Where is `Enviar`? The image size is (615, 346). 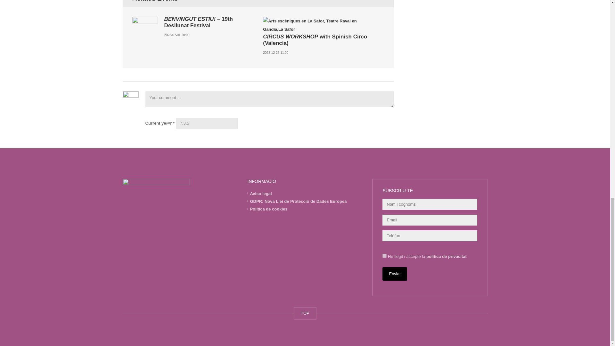
Enviar is located at coordinates (395, 274).